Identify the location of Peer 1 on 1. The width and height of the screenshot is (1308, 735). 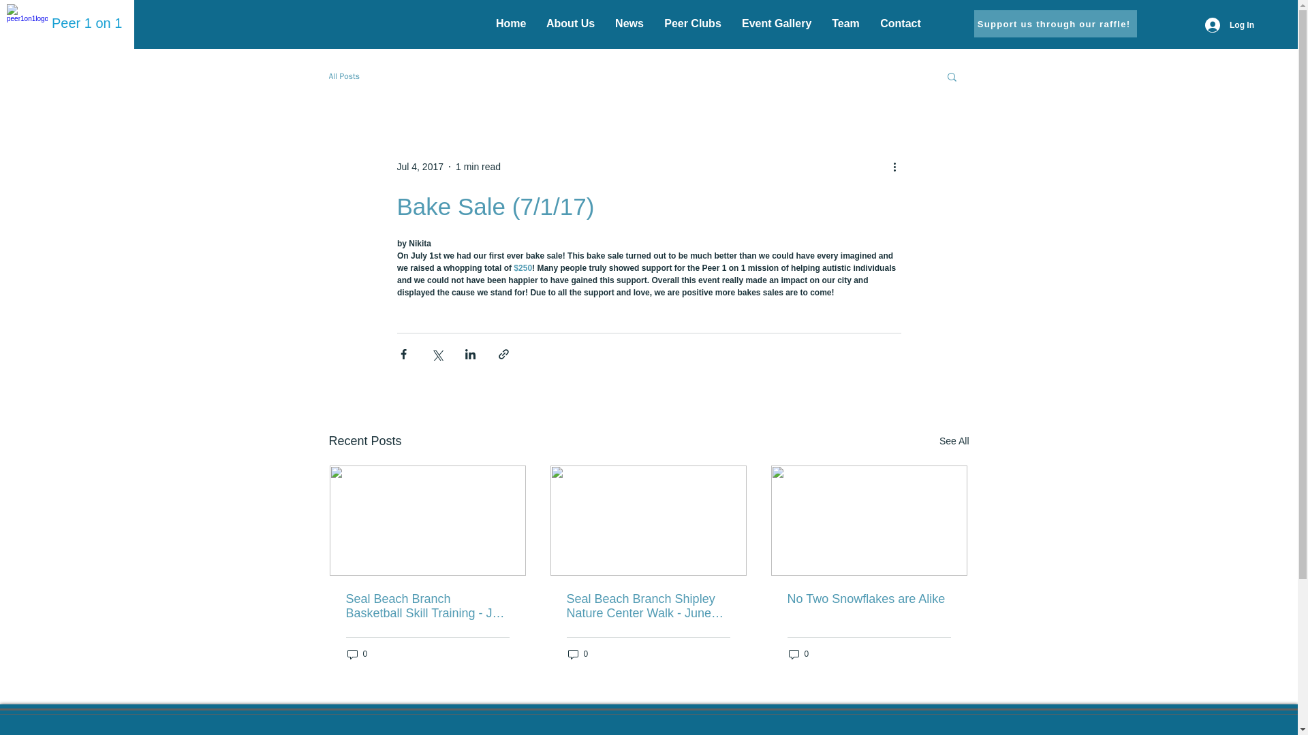
(87, 23).